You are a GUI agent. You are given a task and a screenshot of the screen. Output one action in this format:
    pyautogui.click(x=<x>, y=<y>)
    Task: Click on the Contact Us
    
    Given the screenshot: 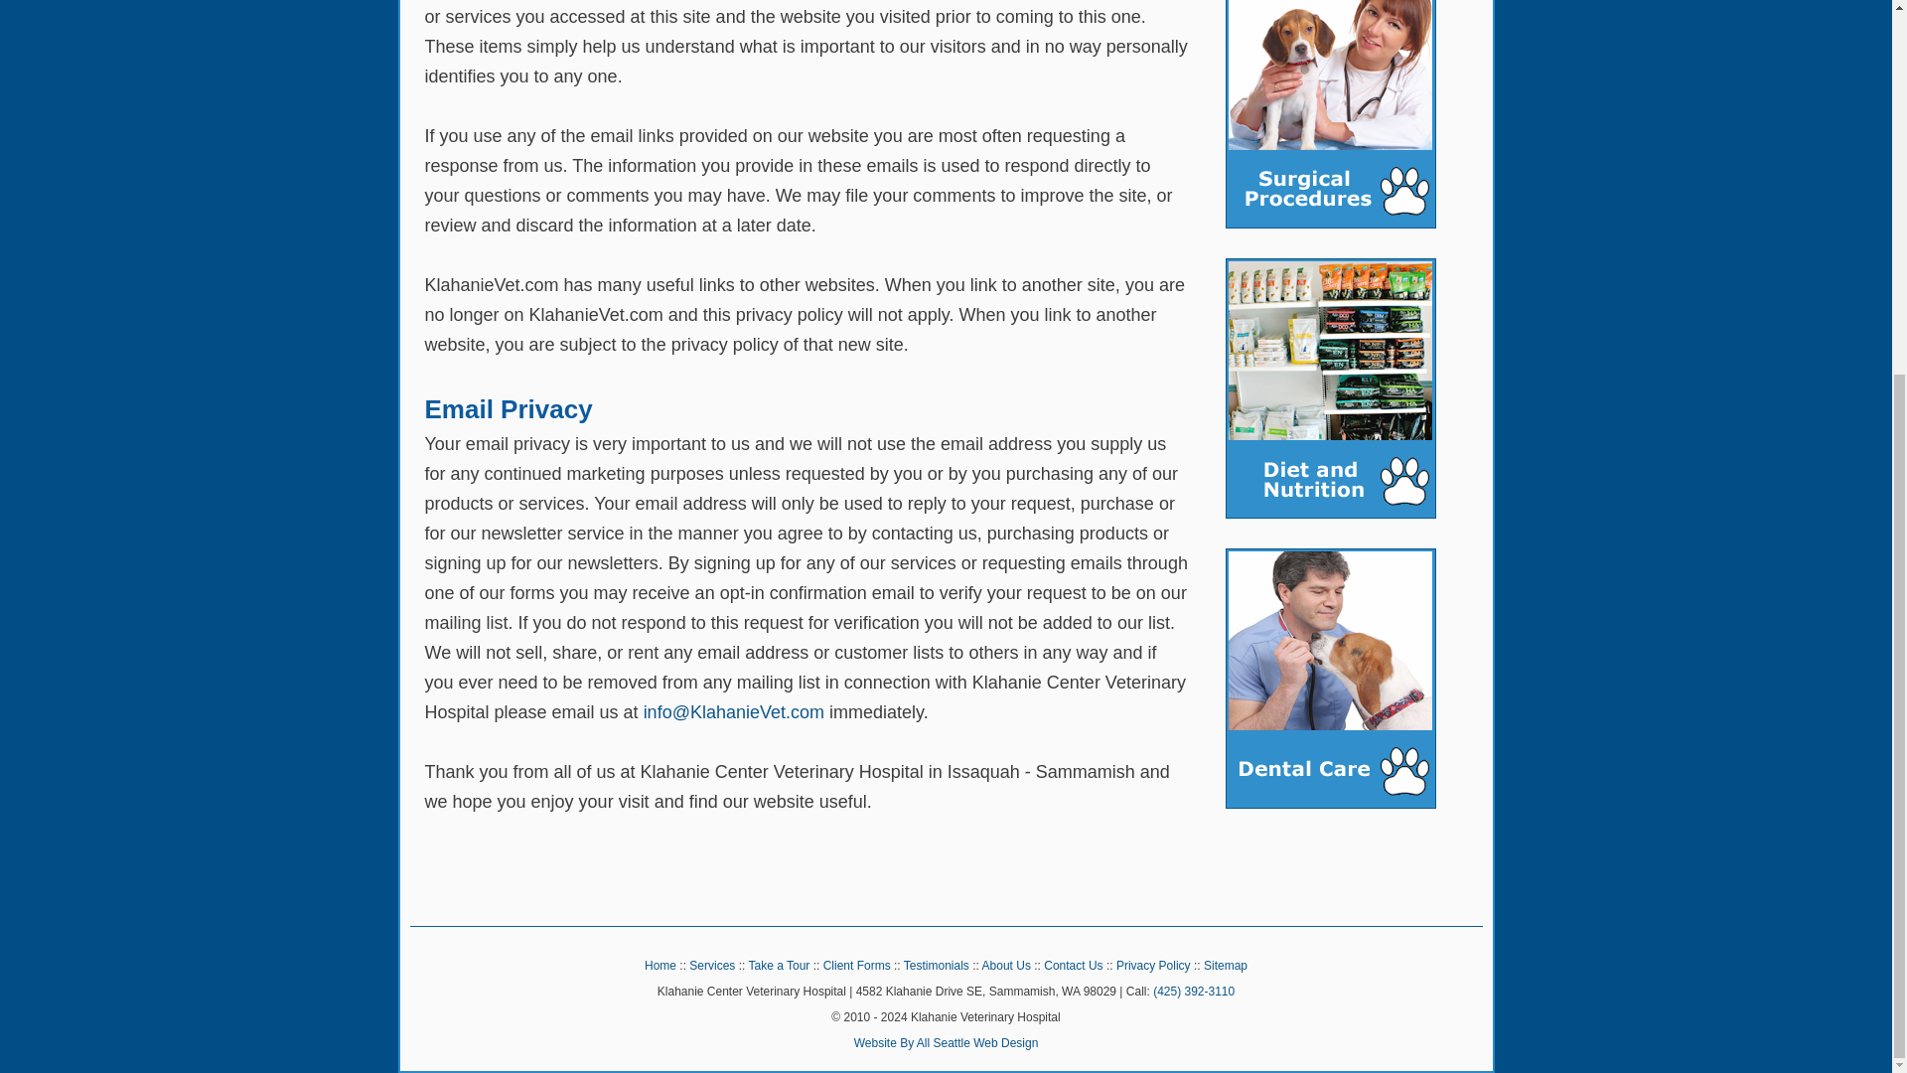 What is the action you would take?
    pyautogui.click(x=1073, y=966)
    